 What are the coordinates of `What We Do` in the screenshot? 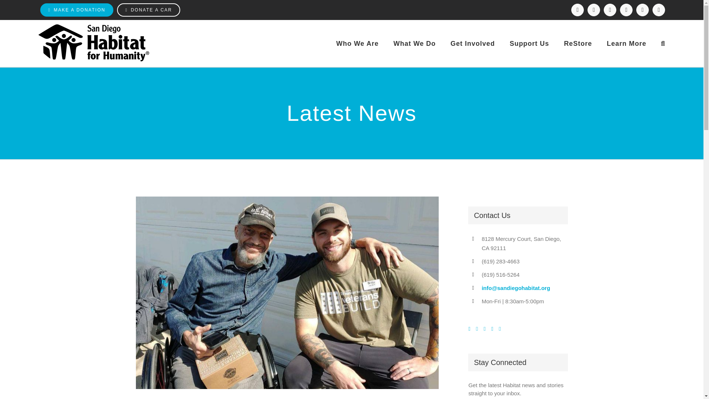 It's located at (414, 44).